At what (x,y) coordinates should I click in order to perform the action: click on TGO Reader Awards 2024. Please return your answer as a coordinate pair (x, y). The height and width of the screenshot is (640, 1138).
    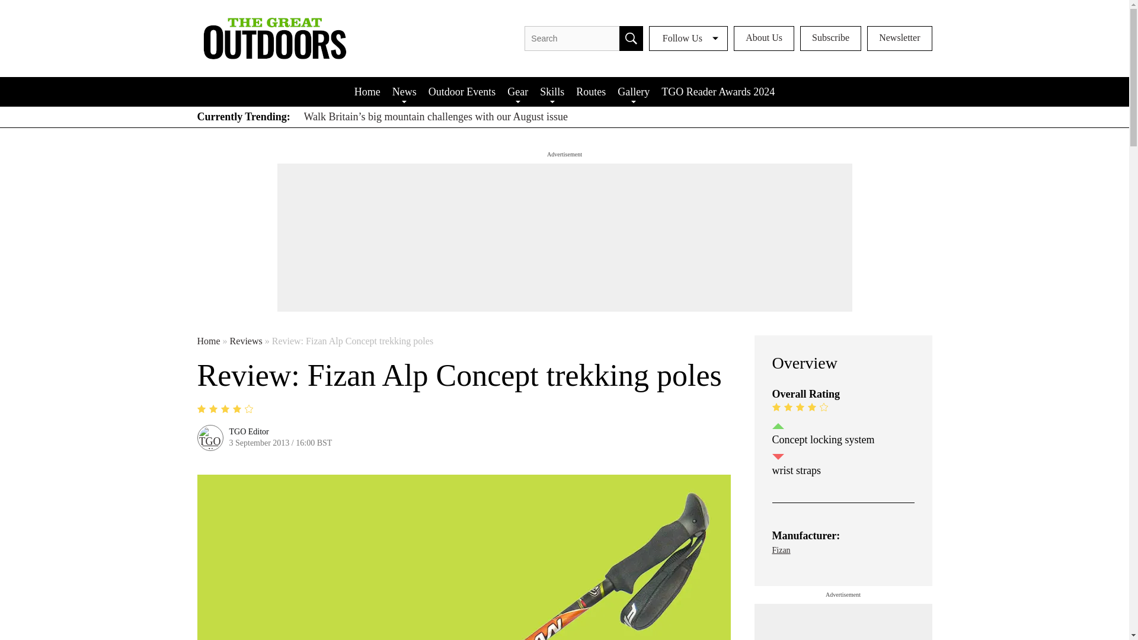
    Looking at the image, I should click on (718, 91).